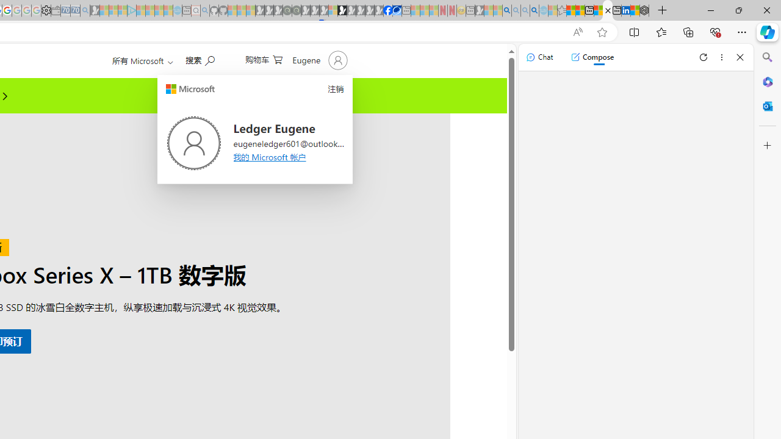 The image size is (781, 439). I want to click on Nordace | Facebook, so click(387, 11).